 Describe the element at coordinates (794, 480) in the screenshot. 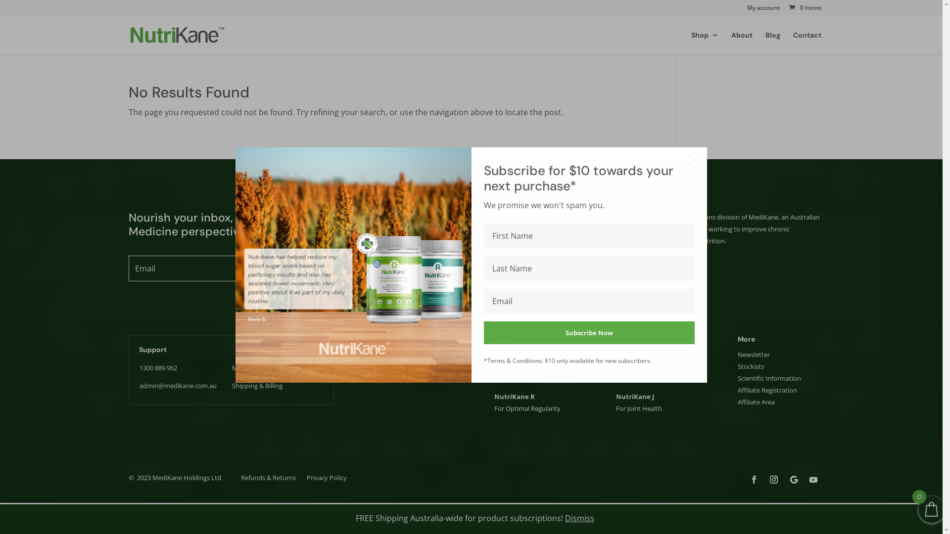

I see `Follow on Google` at that location.